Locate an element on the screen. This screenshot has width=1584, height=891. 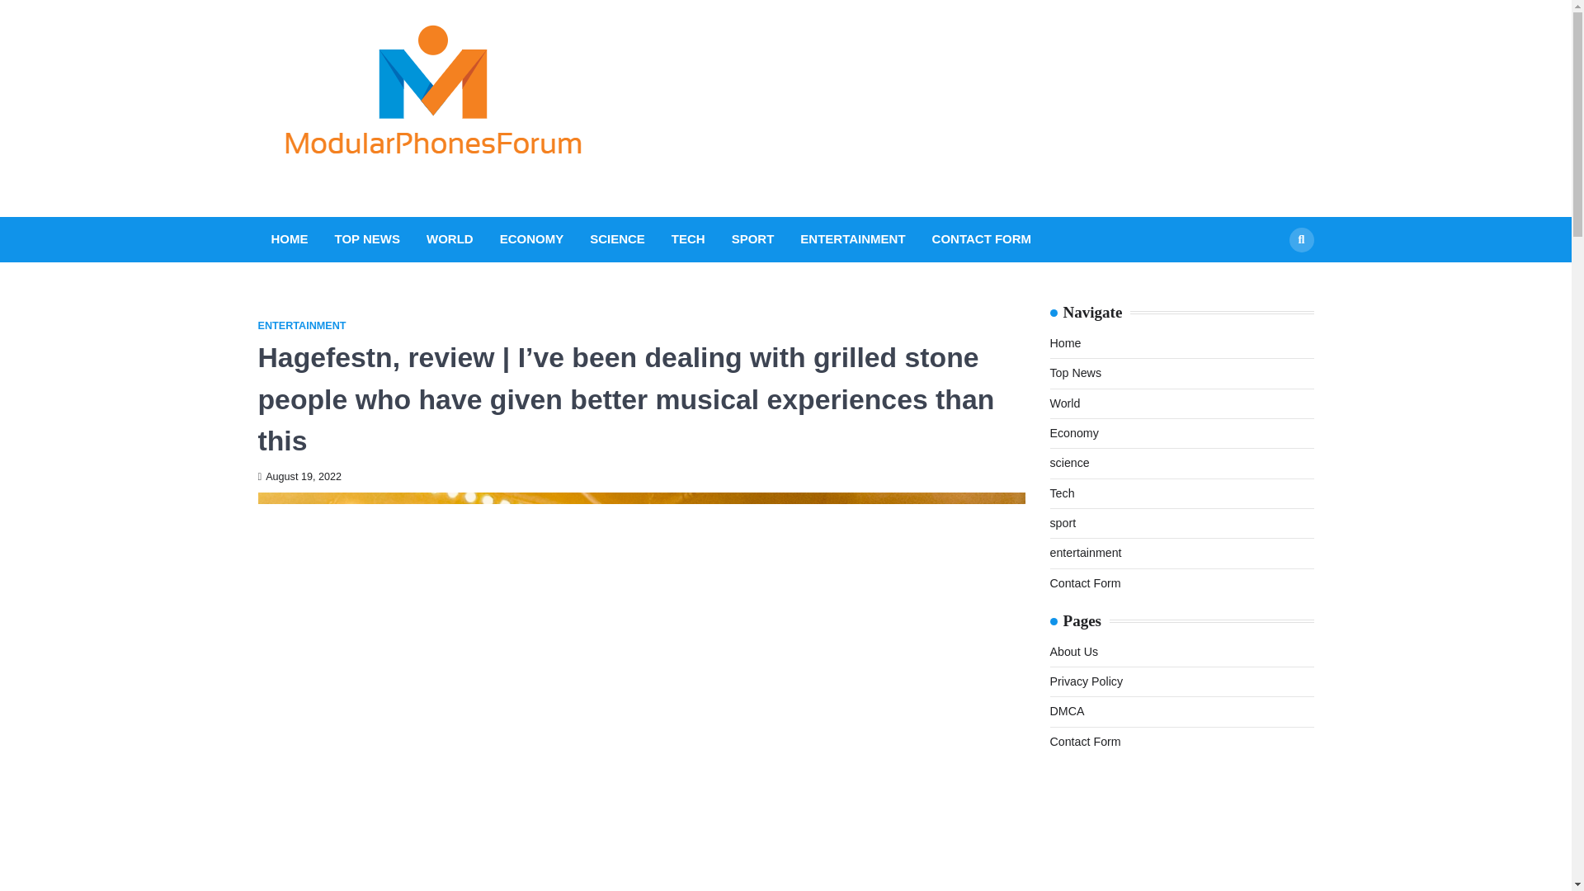
TECH is located at coordinates (688, 239).